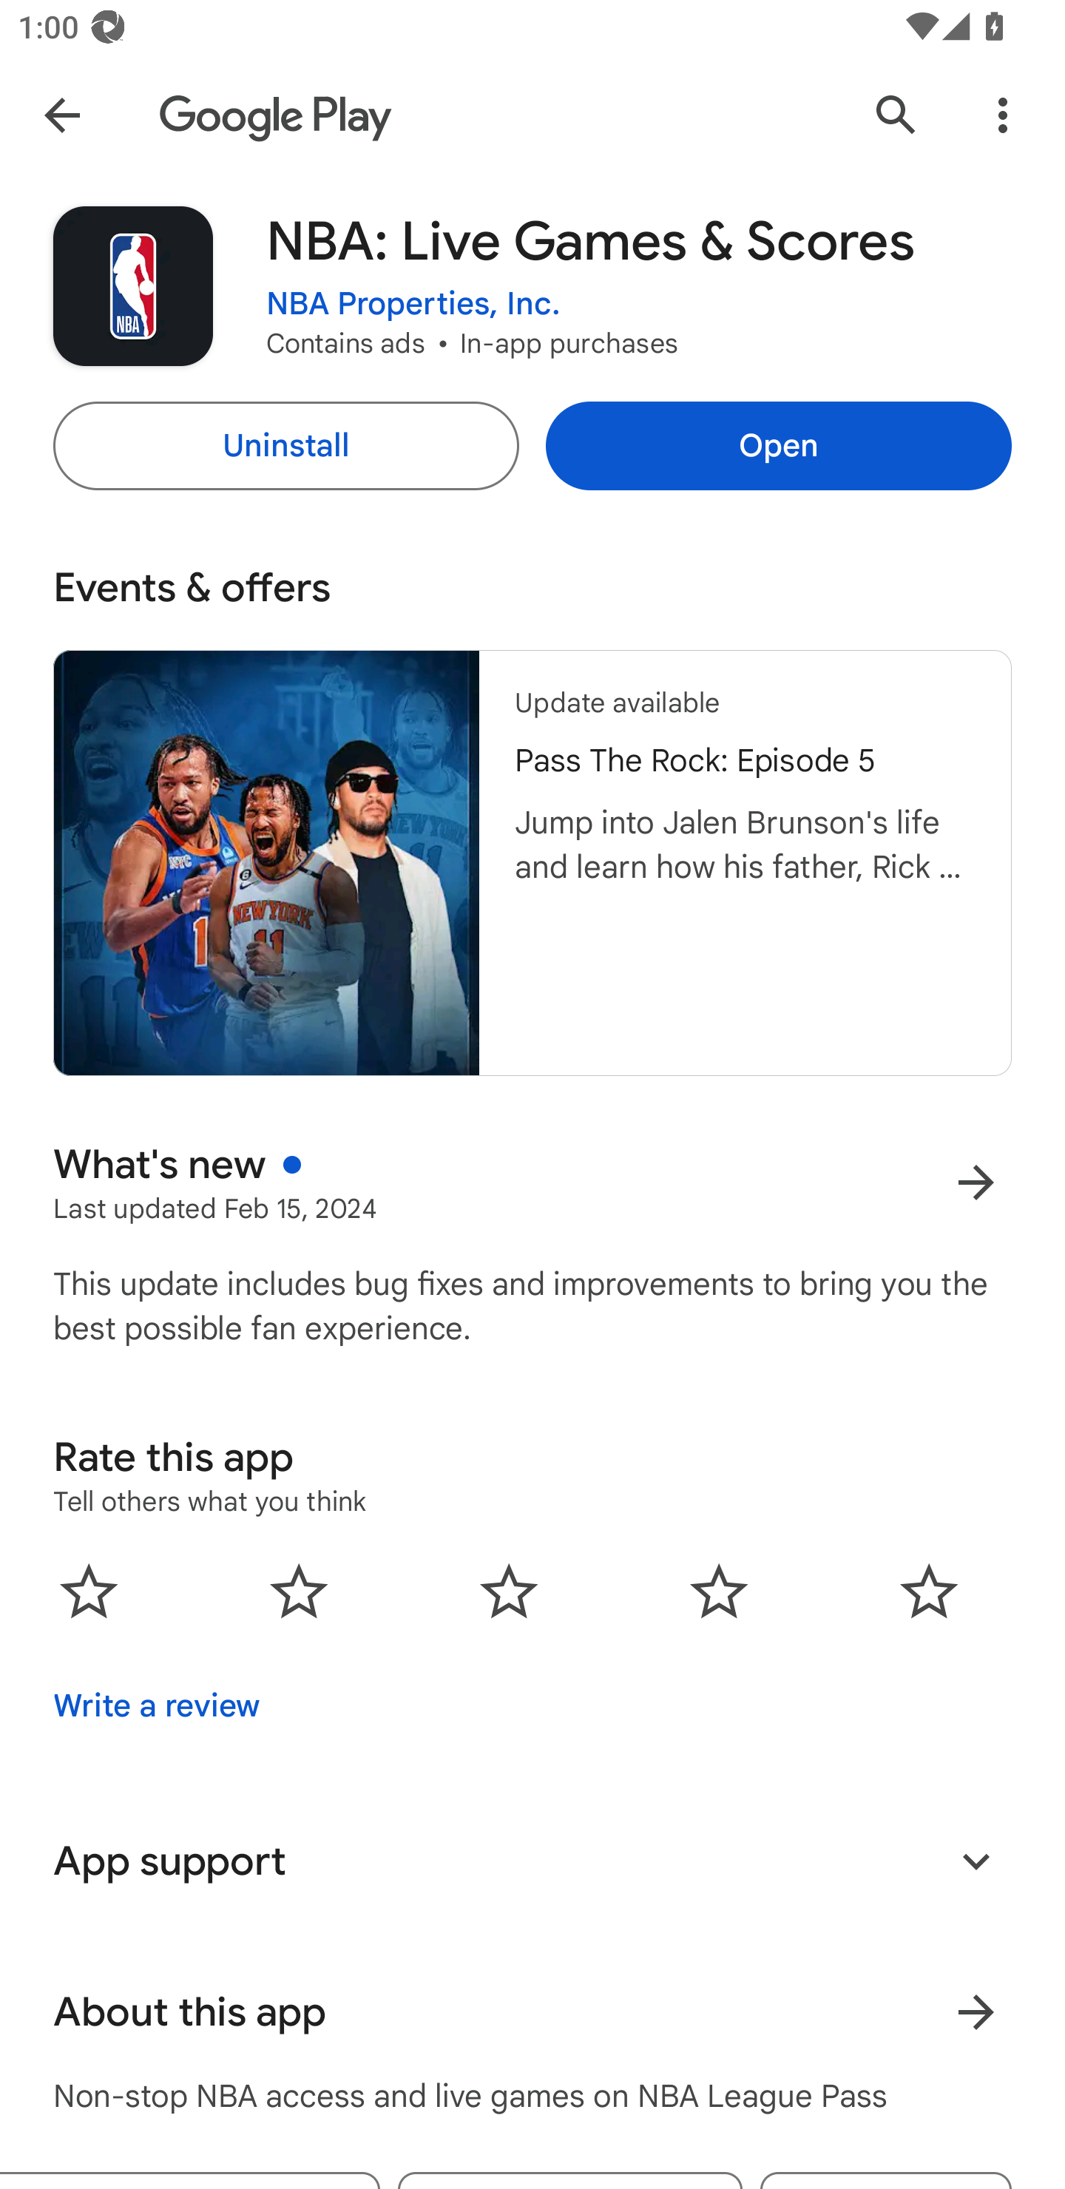 This screenshot has width=1065, height=2189. Describe the element at coordinates (976, 1183) in the screenshot. I see `More results for What's new` at that location.